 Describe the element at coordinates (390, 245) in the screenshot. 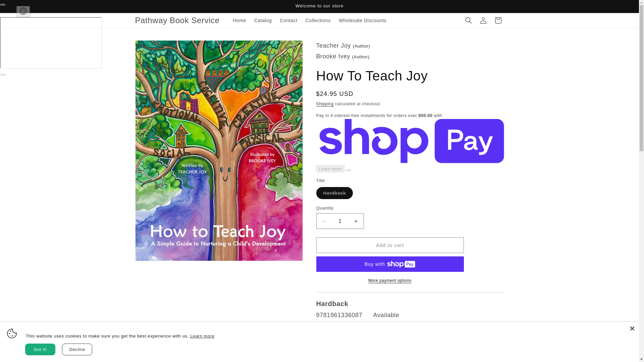

I see `Add to cart` at that location.